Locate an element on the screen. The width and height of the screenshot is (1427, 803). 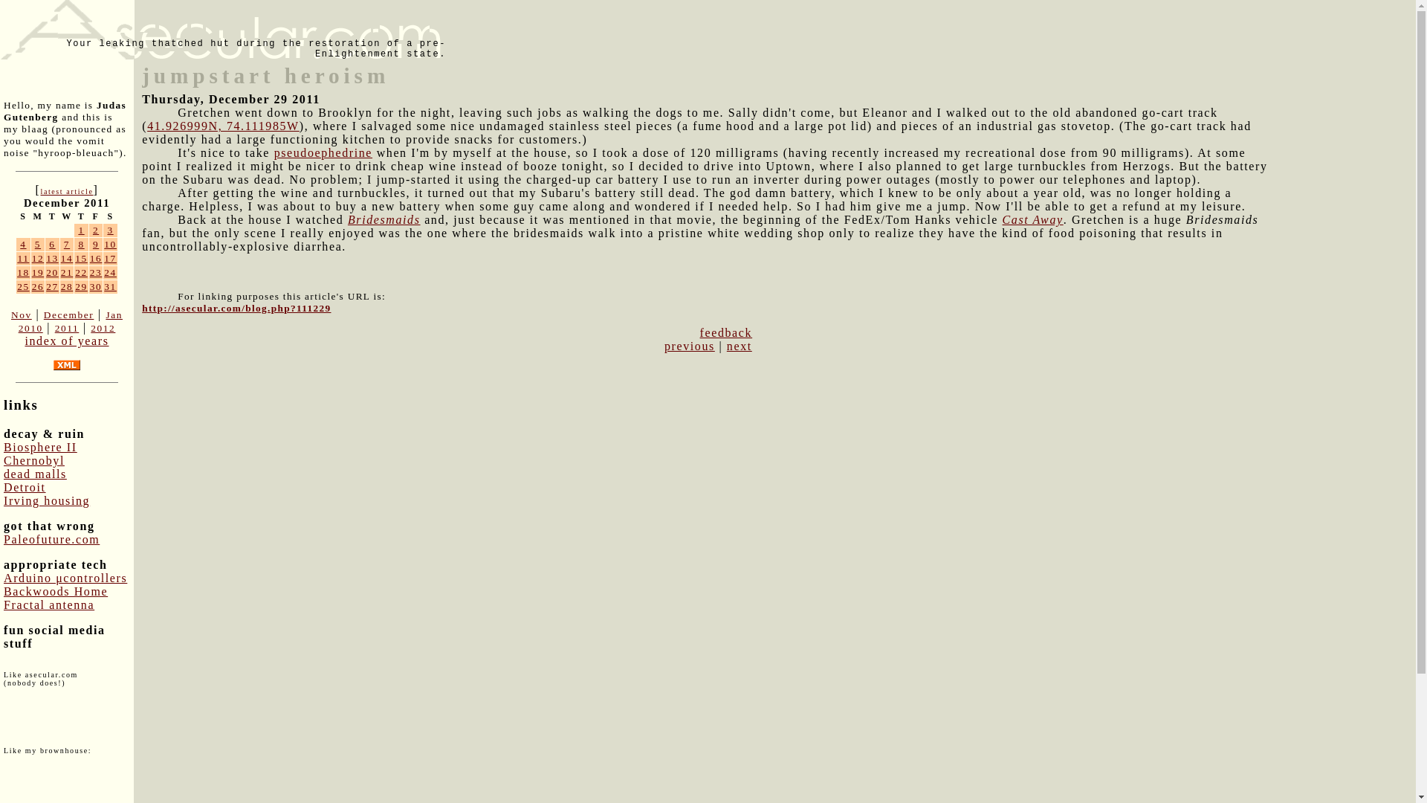
10 is located at coordinates (110, 244).